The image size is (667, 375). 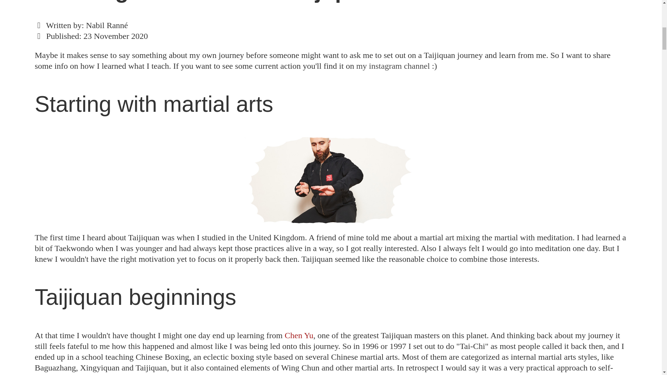 What do you see at coordinates (299, 335) in the screenshot?
I see `Chen Yu` at bounding box center [299, 335].